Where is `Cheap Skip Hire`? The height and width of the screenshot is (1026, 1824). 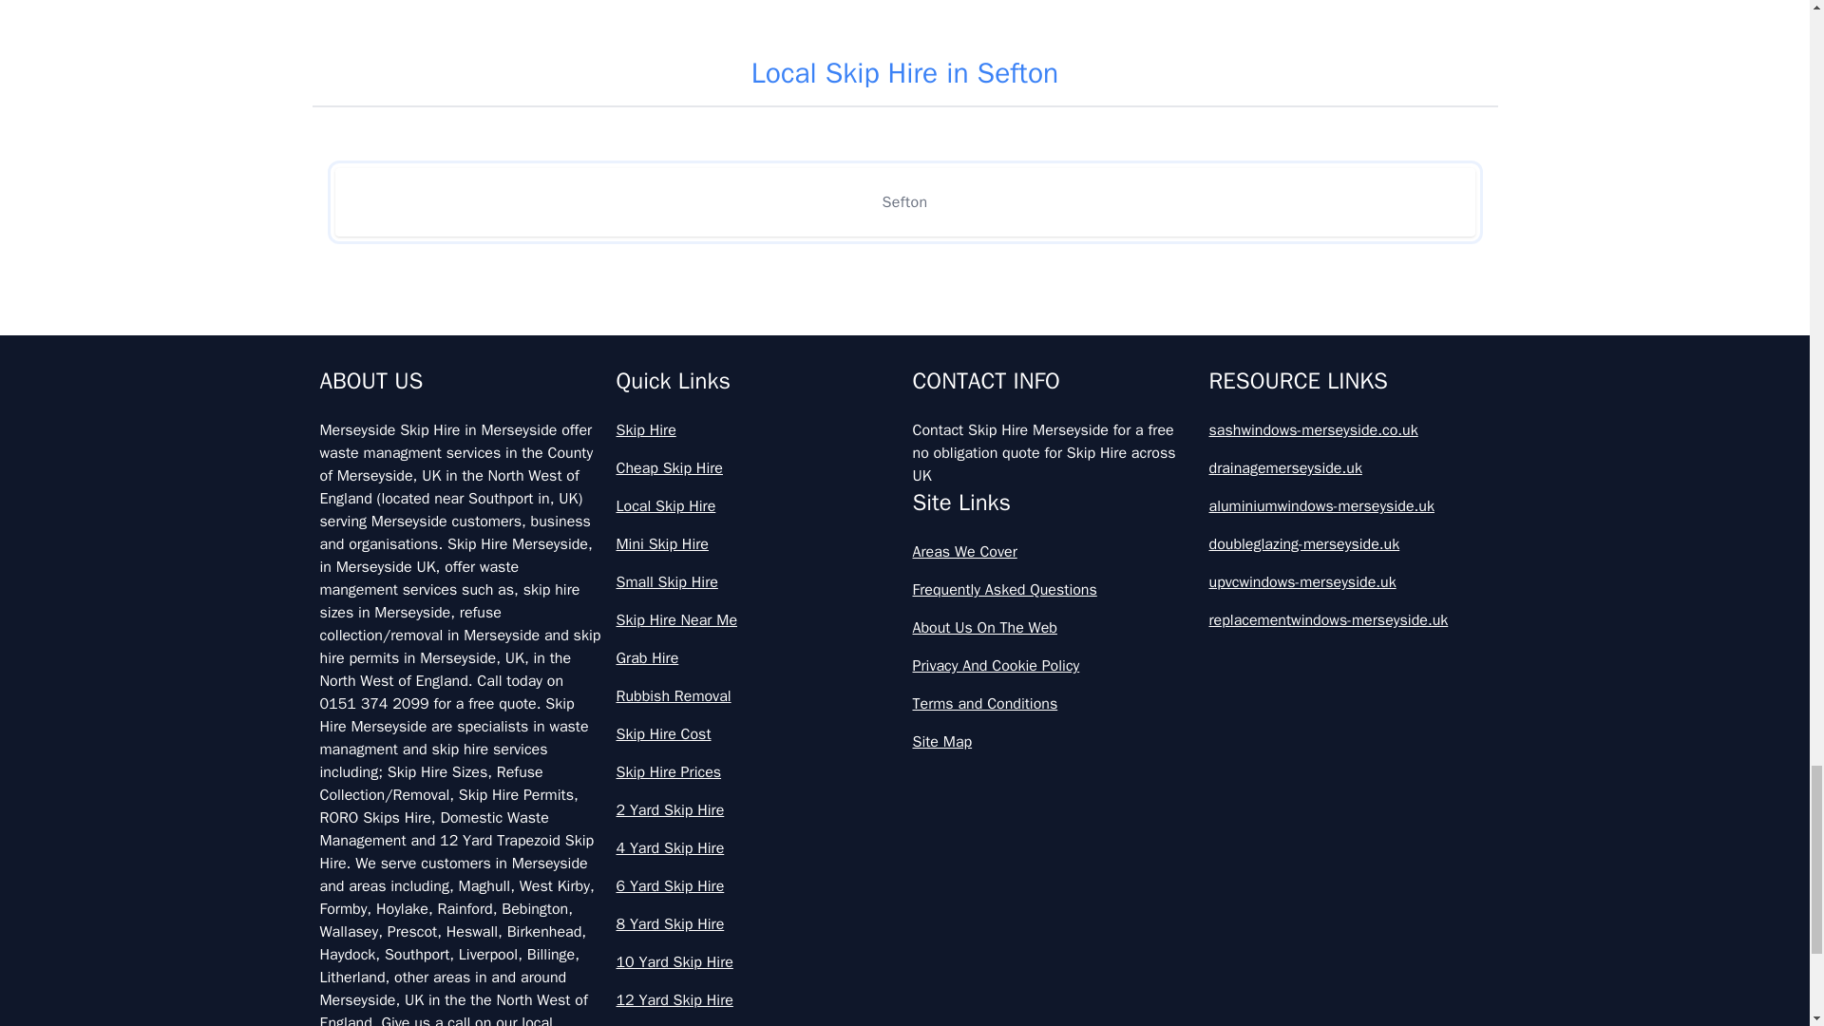 Cheap Skip Hire is located at coordinates (756, 467).